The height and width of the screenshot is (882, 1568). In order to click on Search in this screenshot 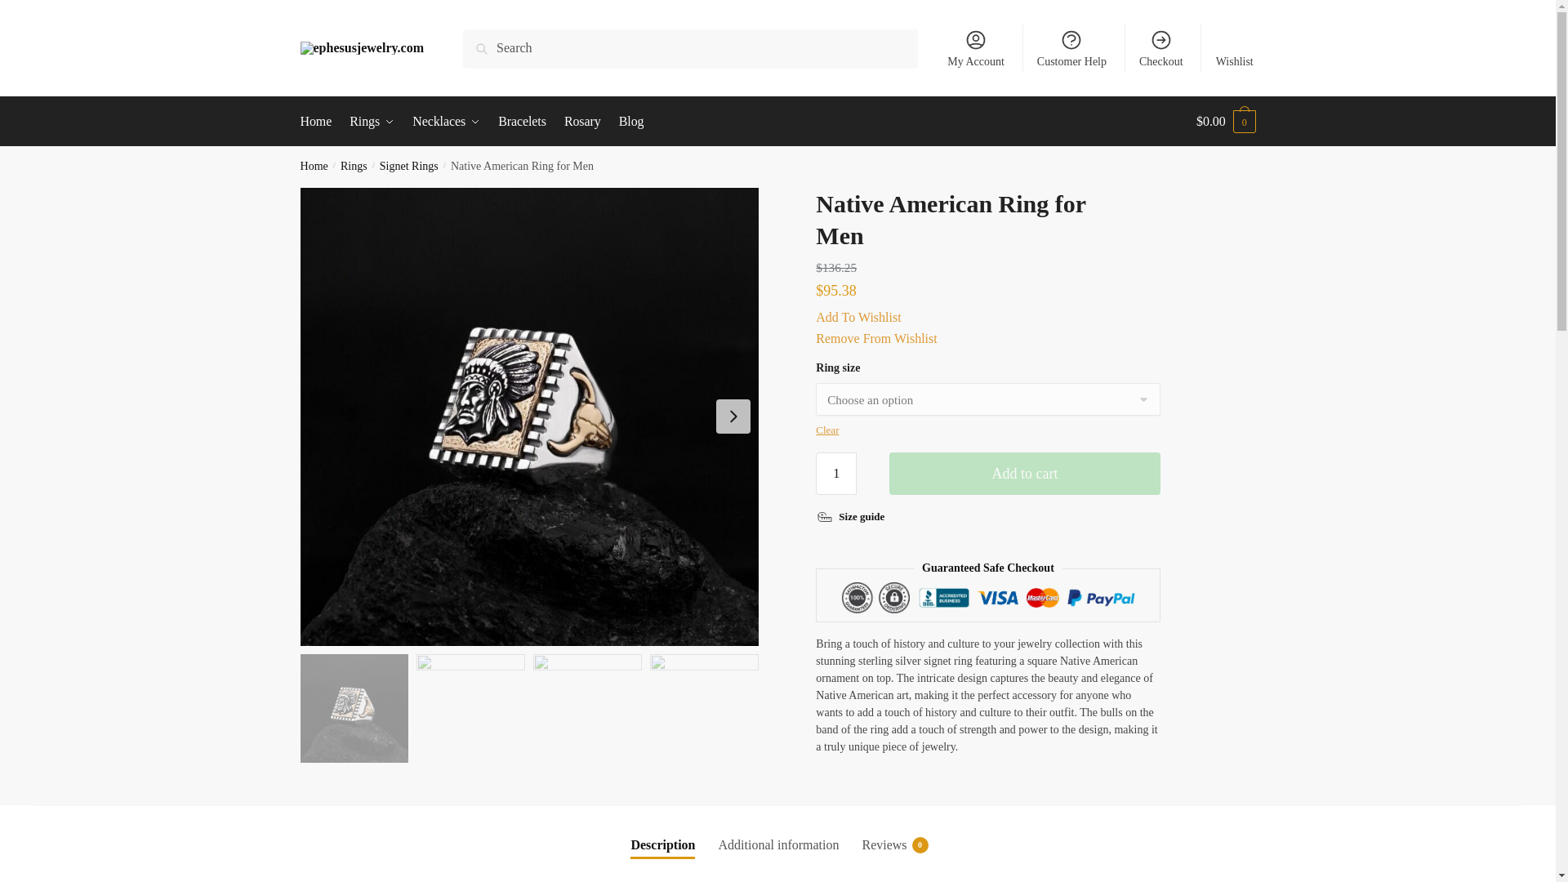, I will do `click(485, 40)`.